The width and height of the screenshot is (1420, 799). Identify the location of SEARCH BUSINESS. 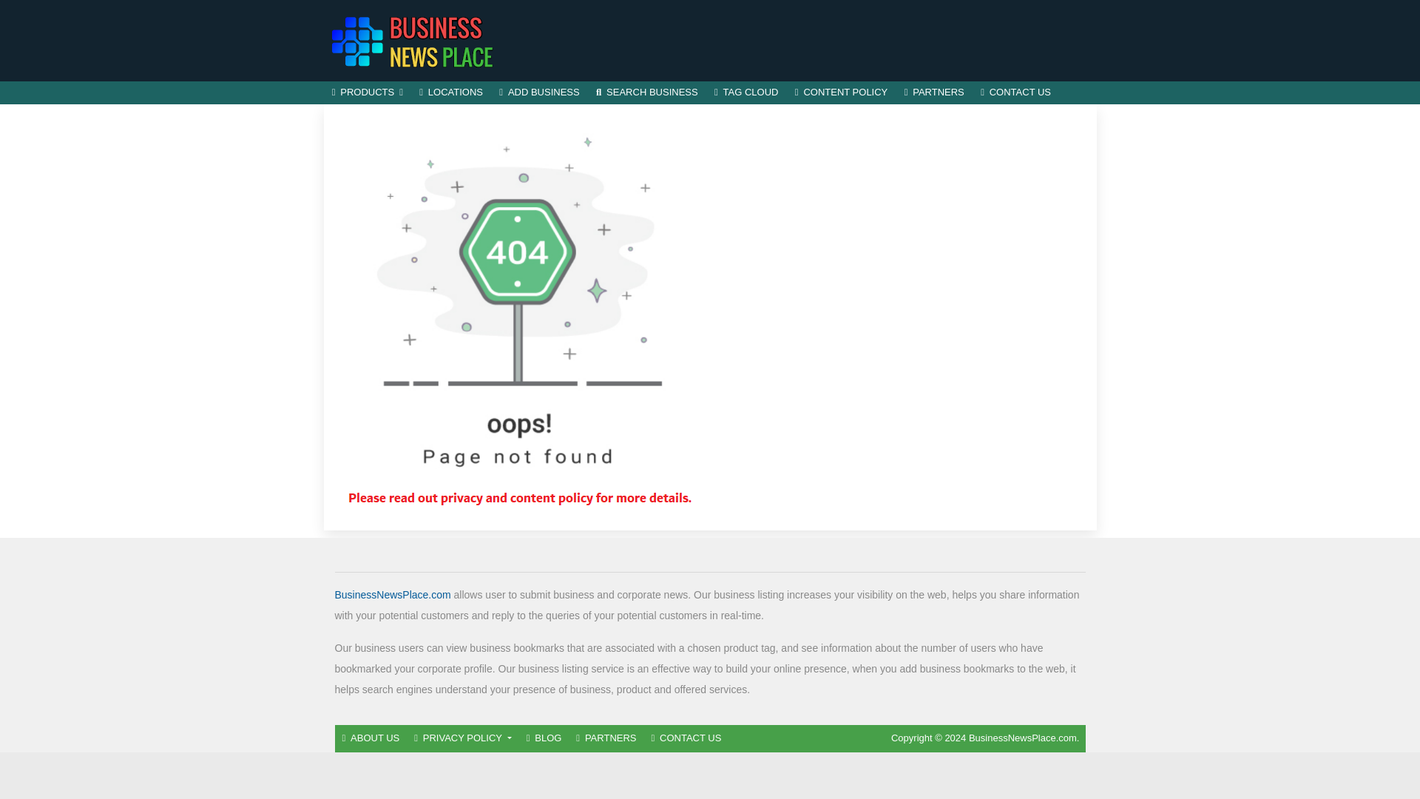
(646, 93).